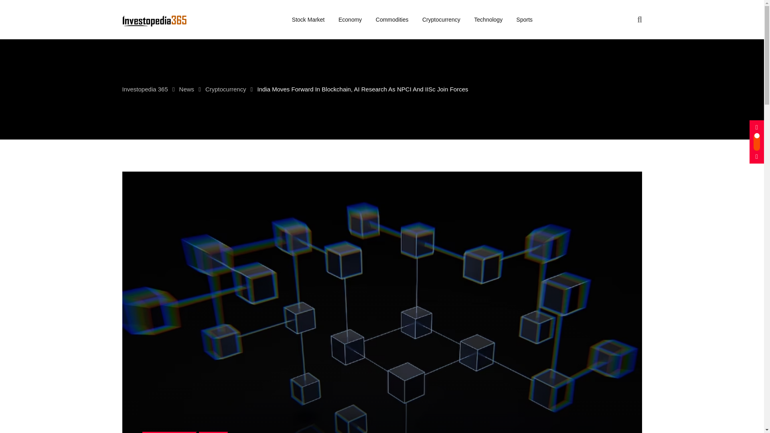  I want to click on Technology, so click(488, 20).